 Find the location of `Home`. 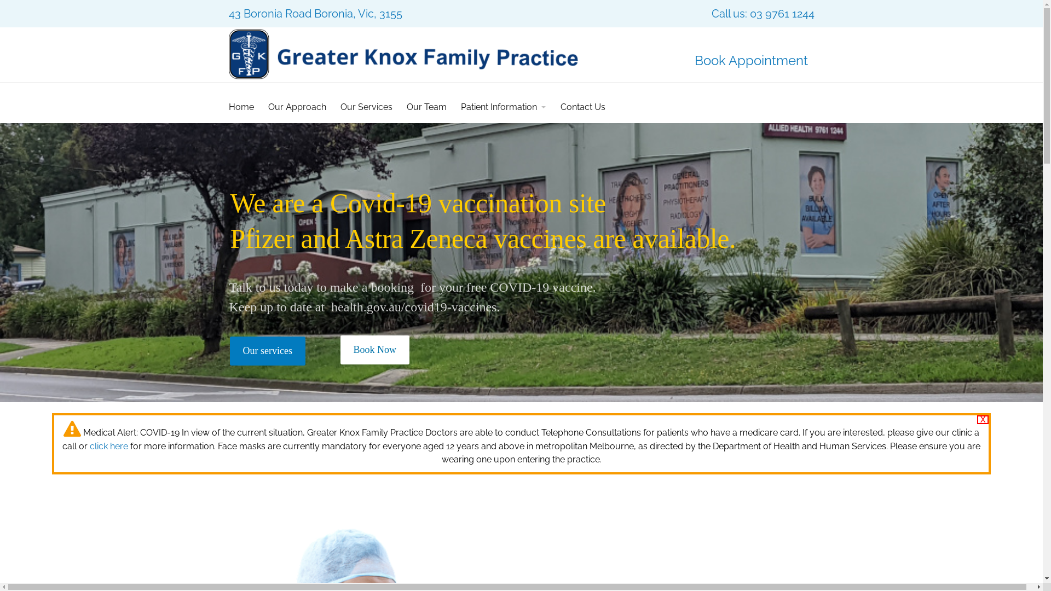

Home is located at coordinates (245, 107).